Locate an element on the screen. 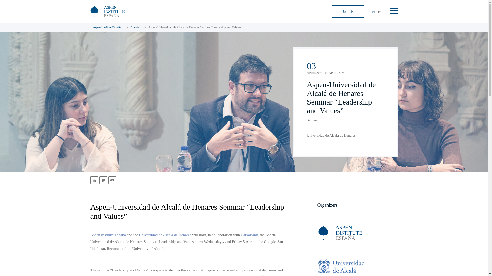 The height and width of the screenshot is (276, 492). CaixaBank is located at coordinates (249, 235).